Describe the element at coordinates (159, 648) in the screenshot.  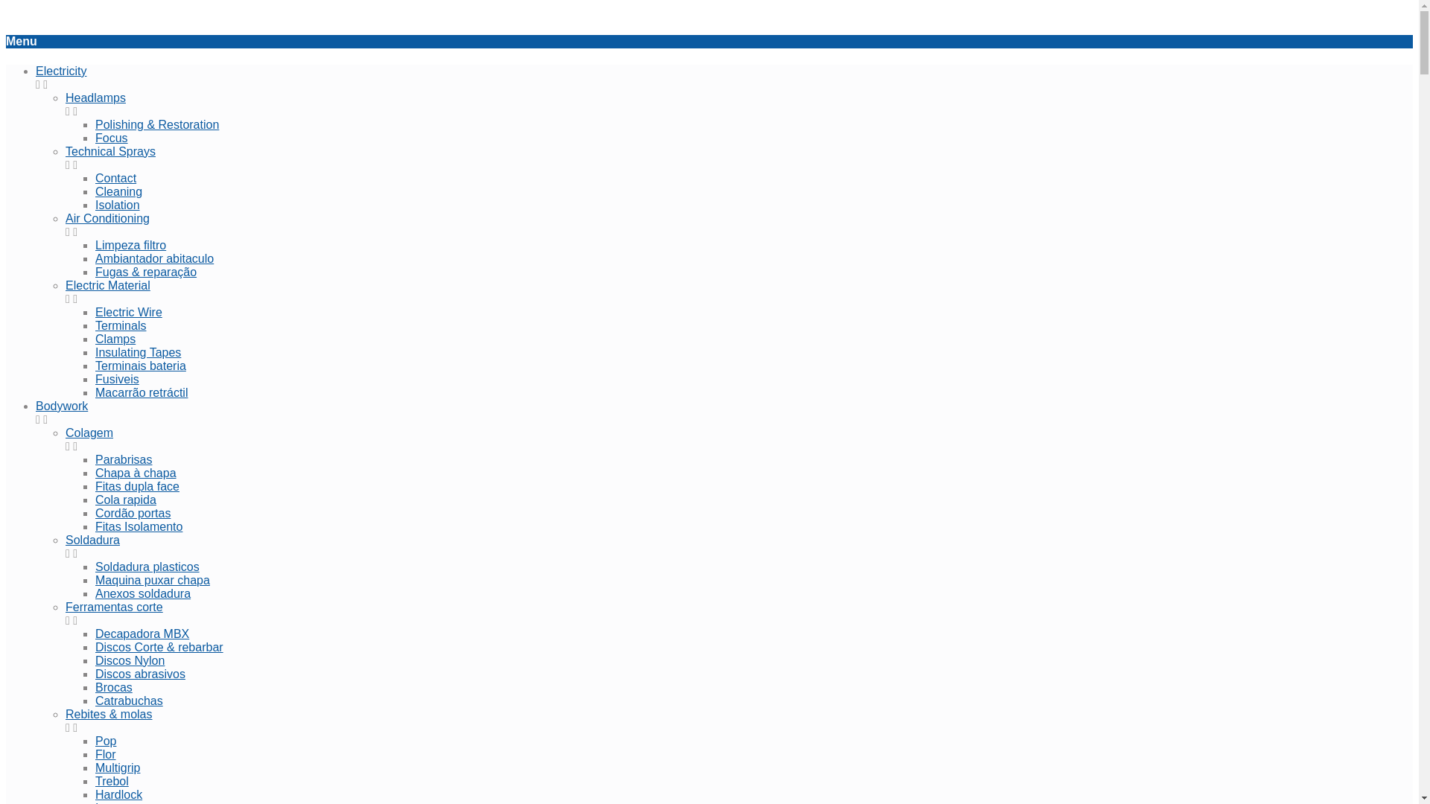
I see `Discos Corte & rebarbar` at that location.